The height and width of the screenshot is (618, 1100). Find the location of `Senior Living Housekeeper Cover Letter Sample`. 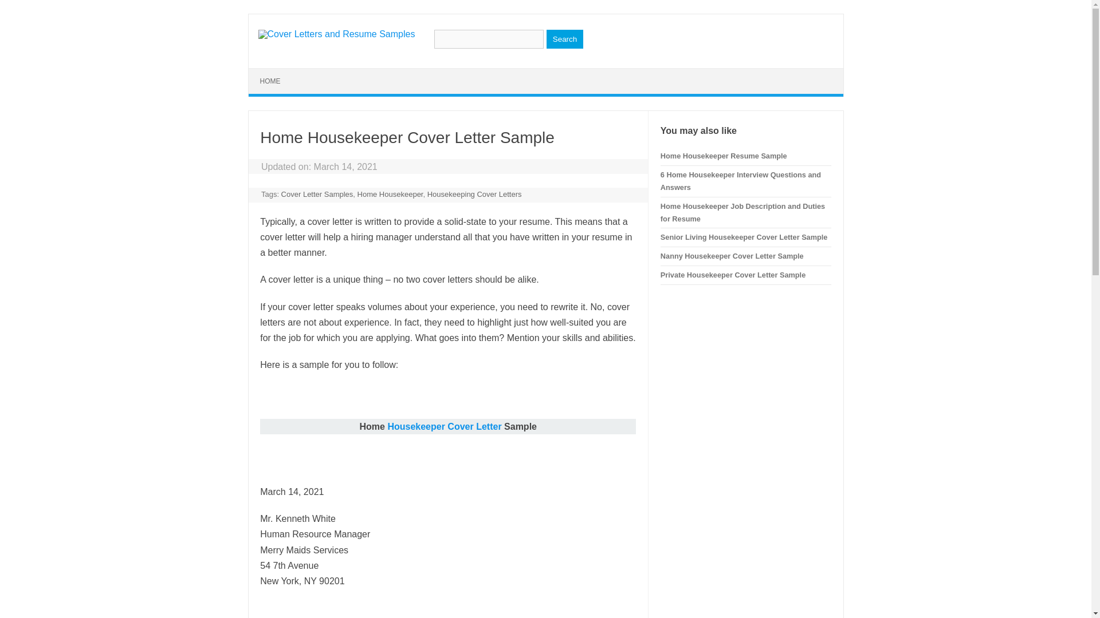

Senior Living Housekeeper Cover Letter Sample is located at coordinates (744, 237).